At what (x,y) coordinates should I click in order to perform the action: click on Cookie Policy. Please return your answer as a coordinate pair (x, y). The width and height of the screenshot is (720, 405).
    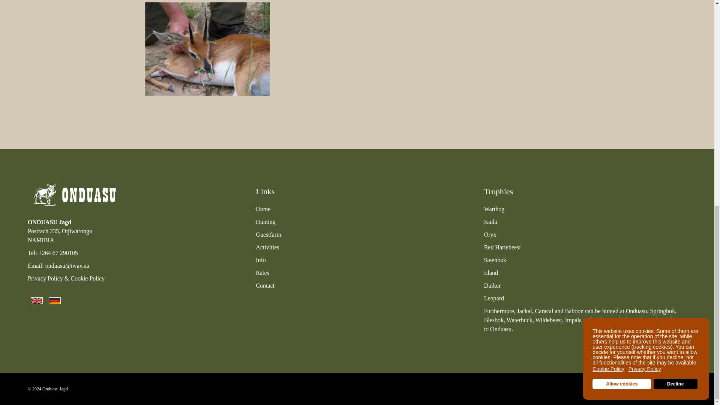
    Looking at the image, I should click on (87, 278).